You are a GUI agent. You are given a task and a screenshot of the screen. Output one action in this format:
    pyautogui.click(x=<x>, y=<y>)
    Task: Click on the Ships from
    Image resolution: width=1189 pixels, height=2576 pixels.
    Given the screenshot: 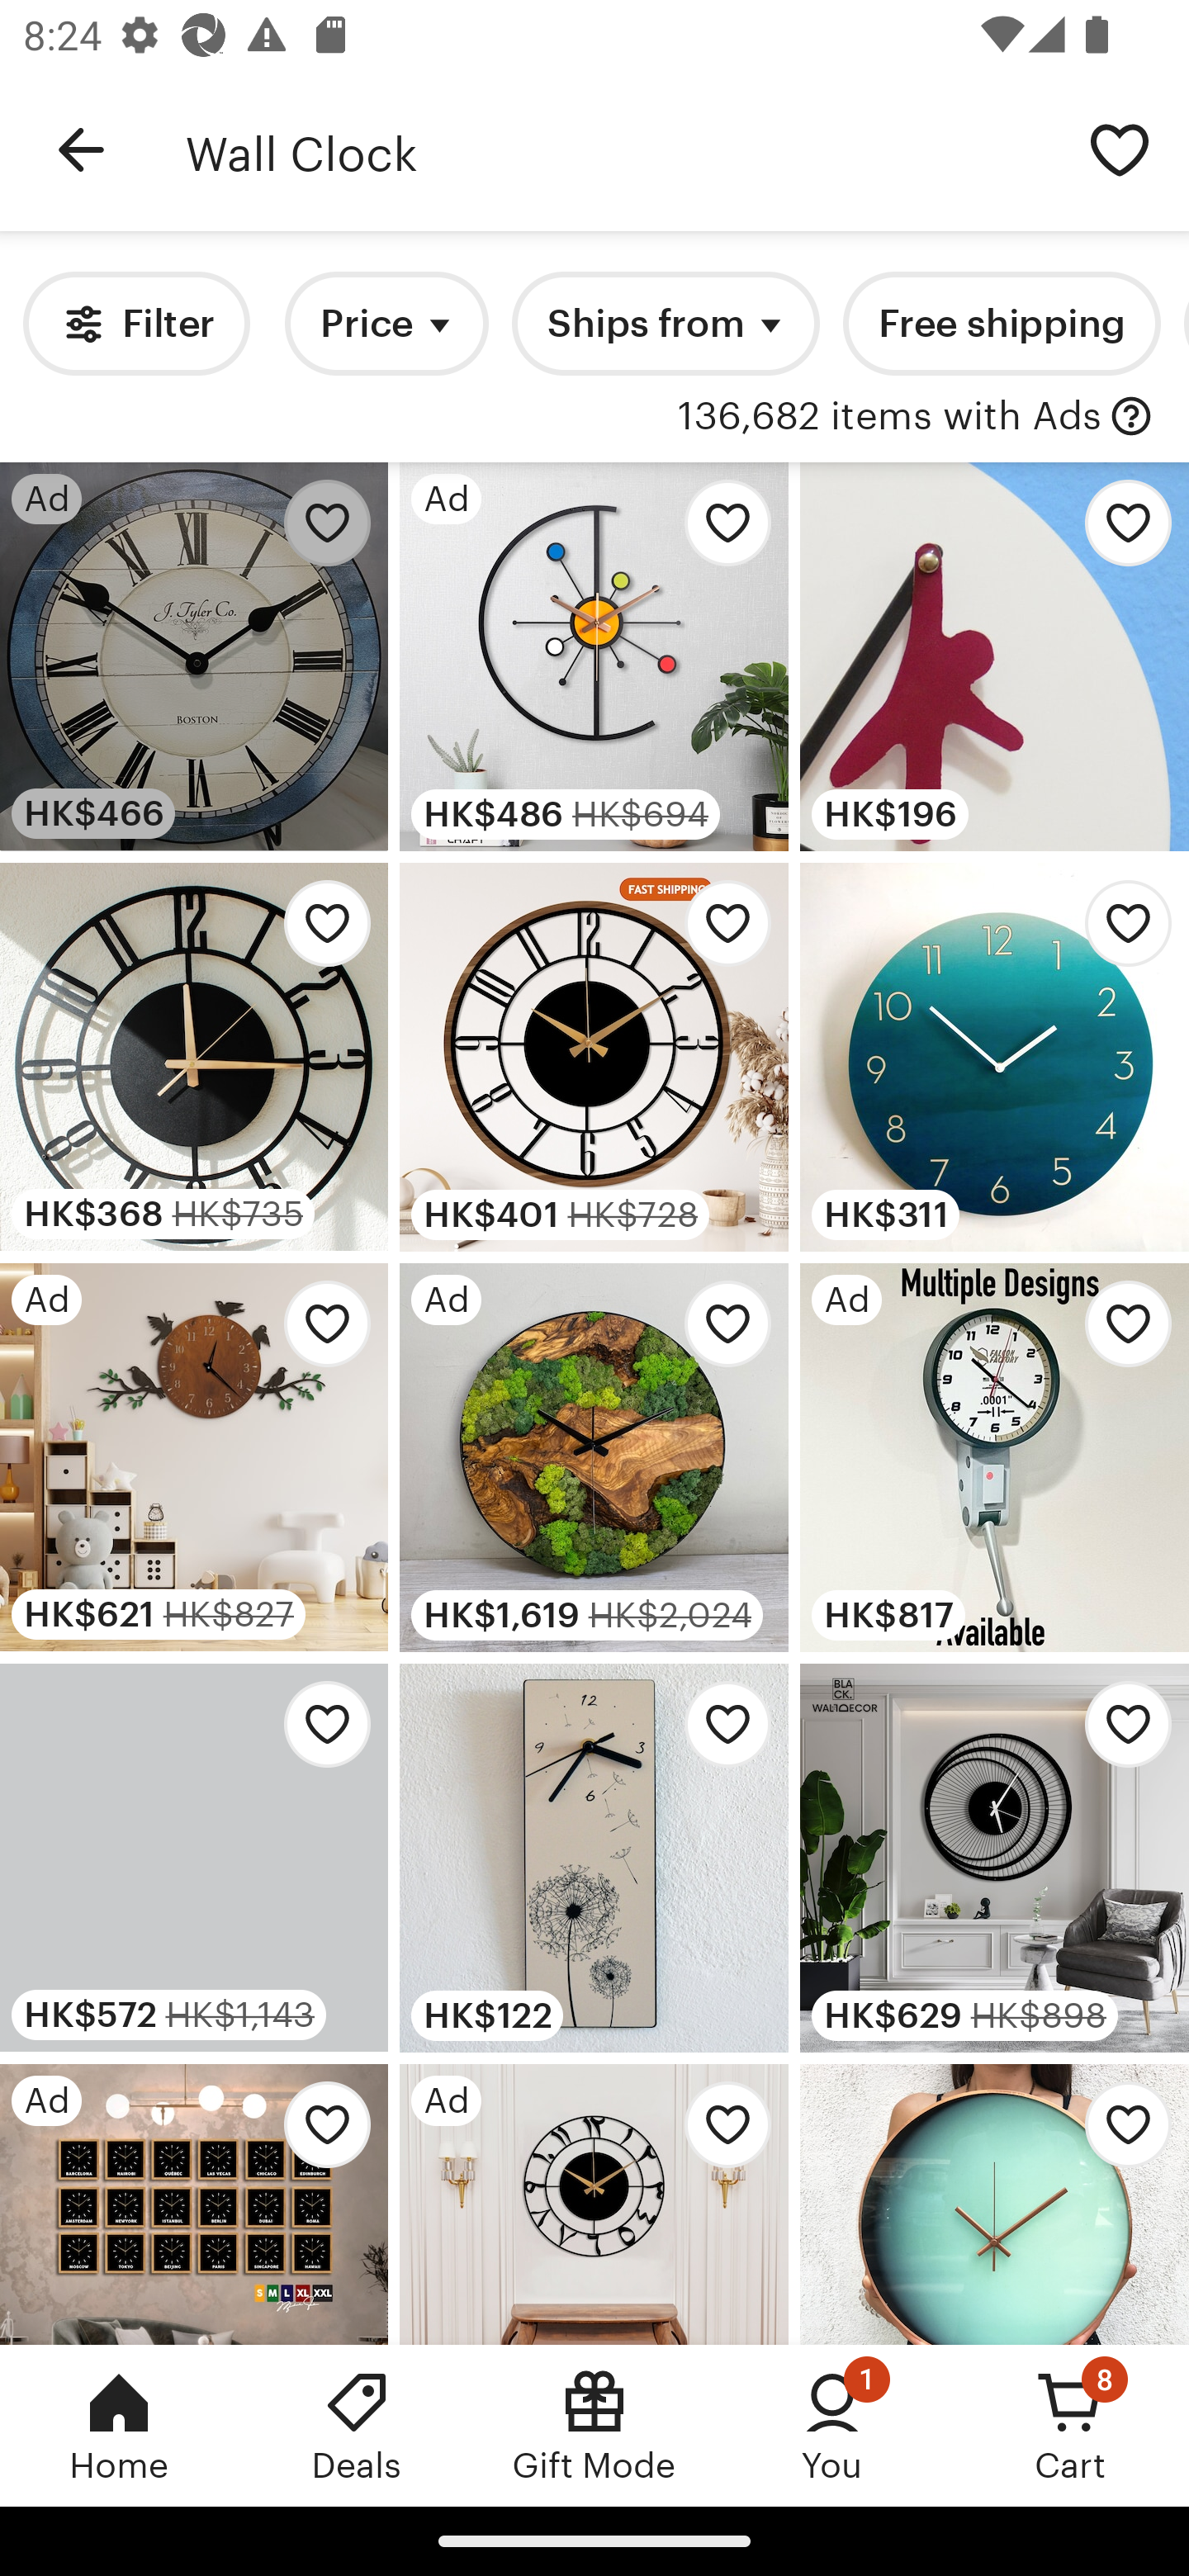 What is the action you would take?
    pyautogui.click(x=666, y=324)
    